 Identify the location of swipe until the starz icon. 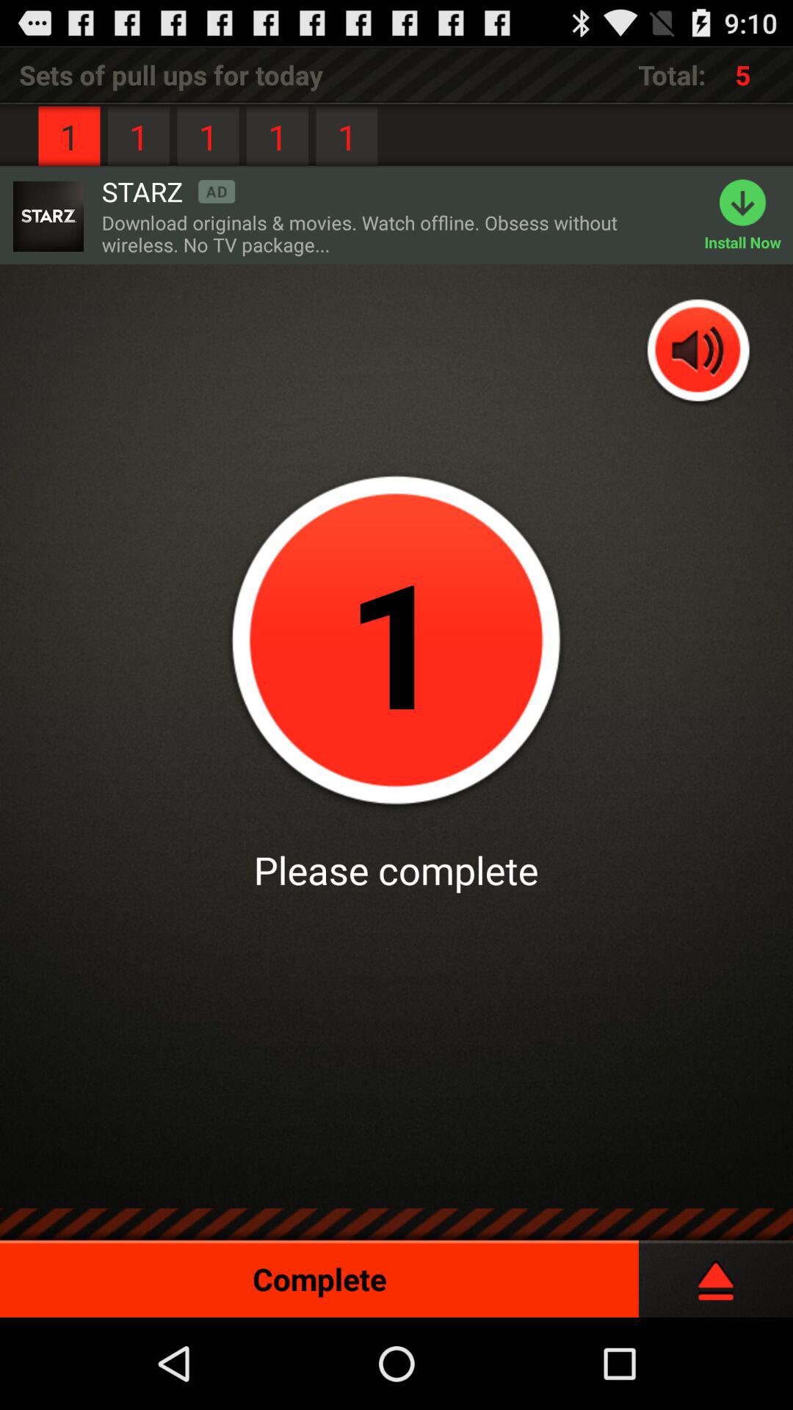
(168, 191).